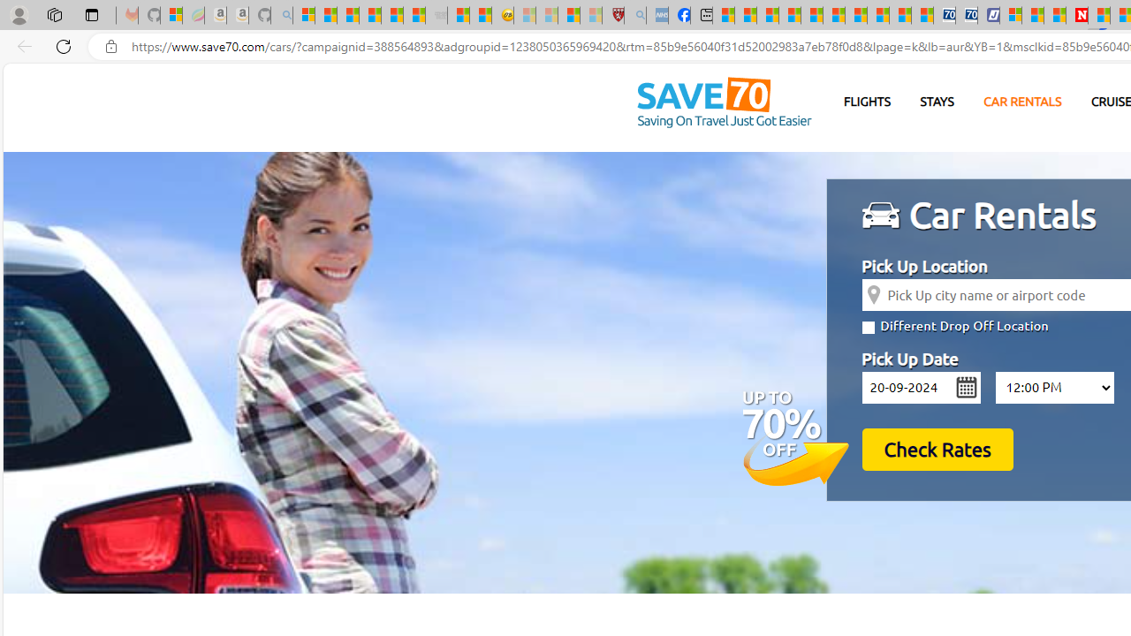 The width and height of the screenshot is (1131, 636). I want to click on NCL Adult Asthma Inhaler Choice Guideline - Sleeping, so click(657, 16).